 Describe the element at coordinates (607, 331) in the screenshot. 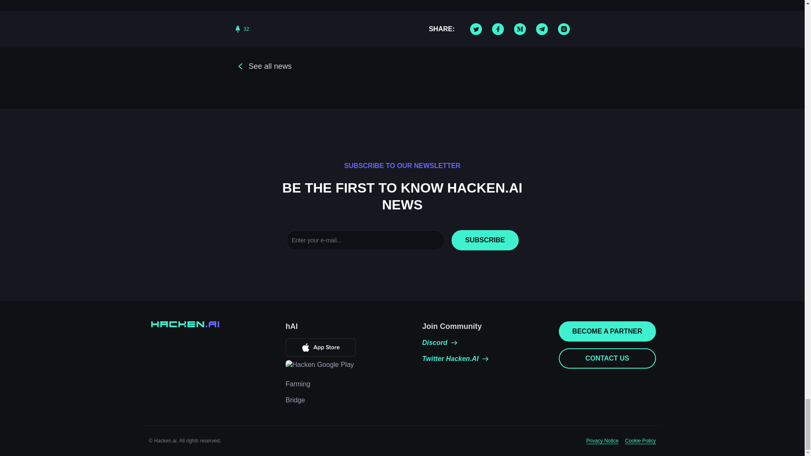

I see `BECOME A PARTNER` at that location.